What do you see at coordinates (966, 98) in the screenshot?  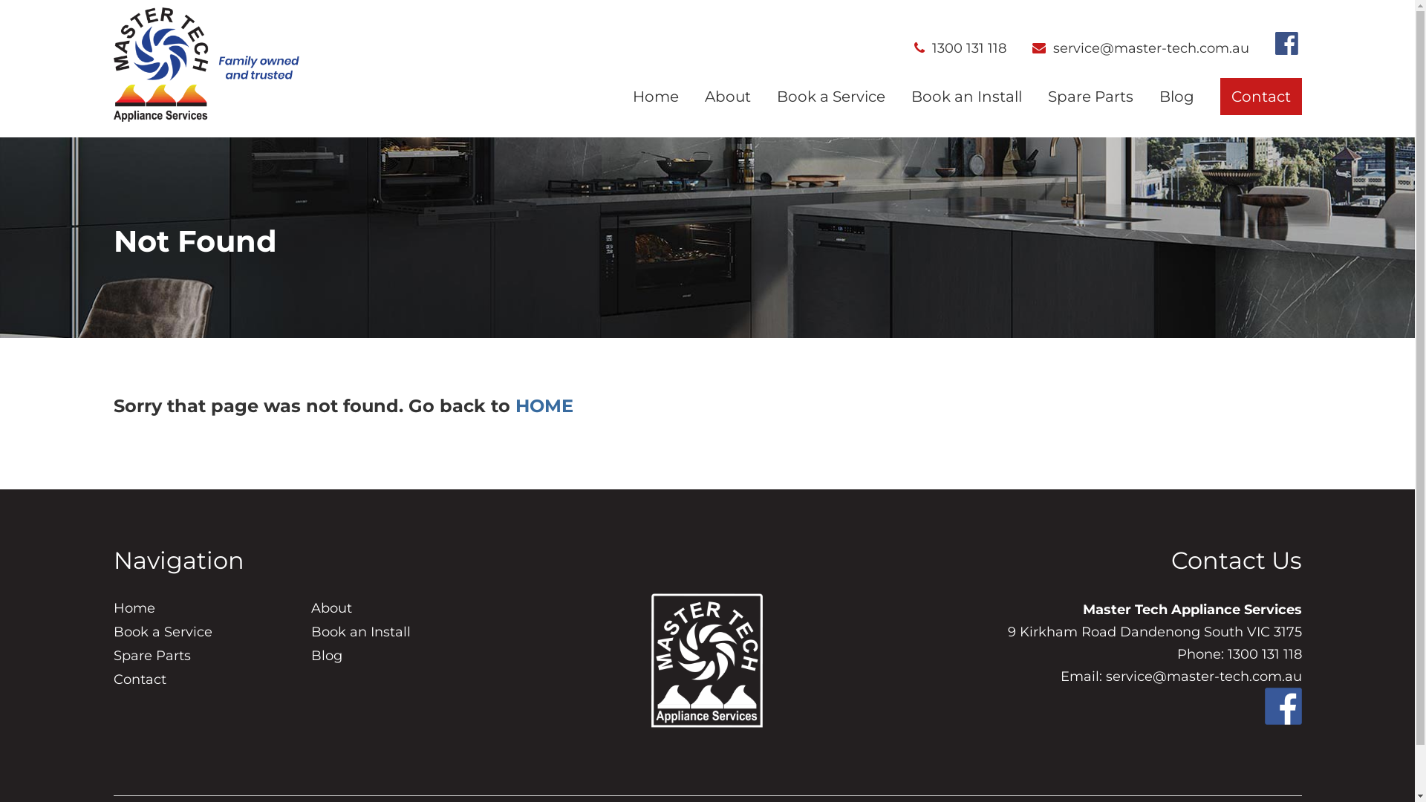 I see `Book an Install` at bounding box center [966, 98].